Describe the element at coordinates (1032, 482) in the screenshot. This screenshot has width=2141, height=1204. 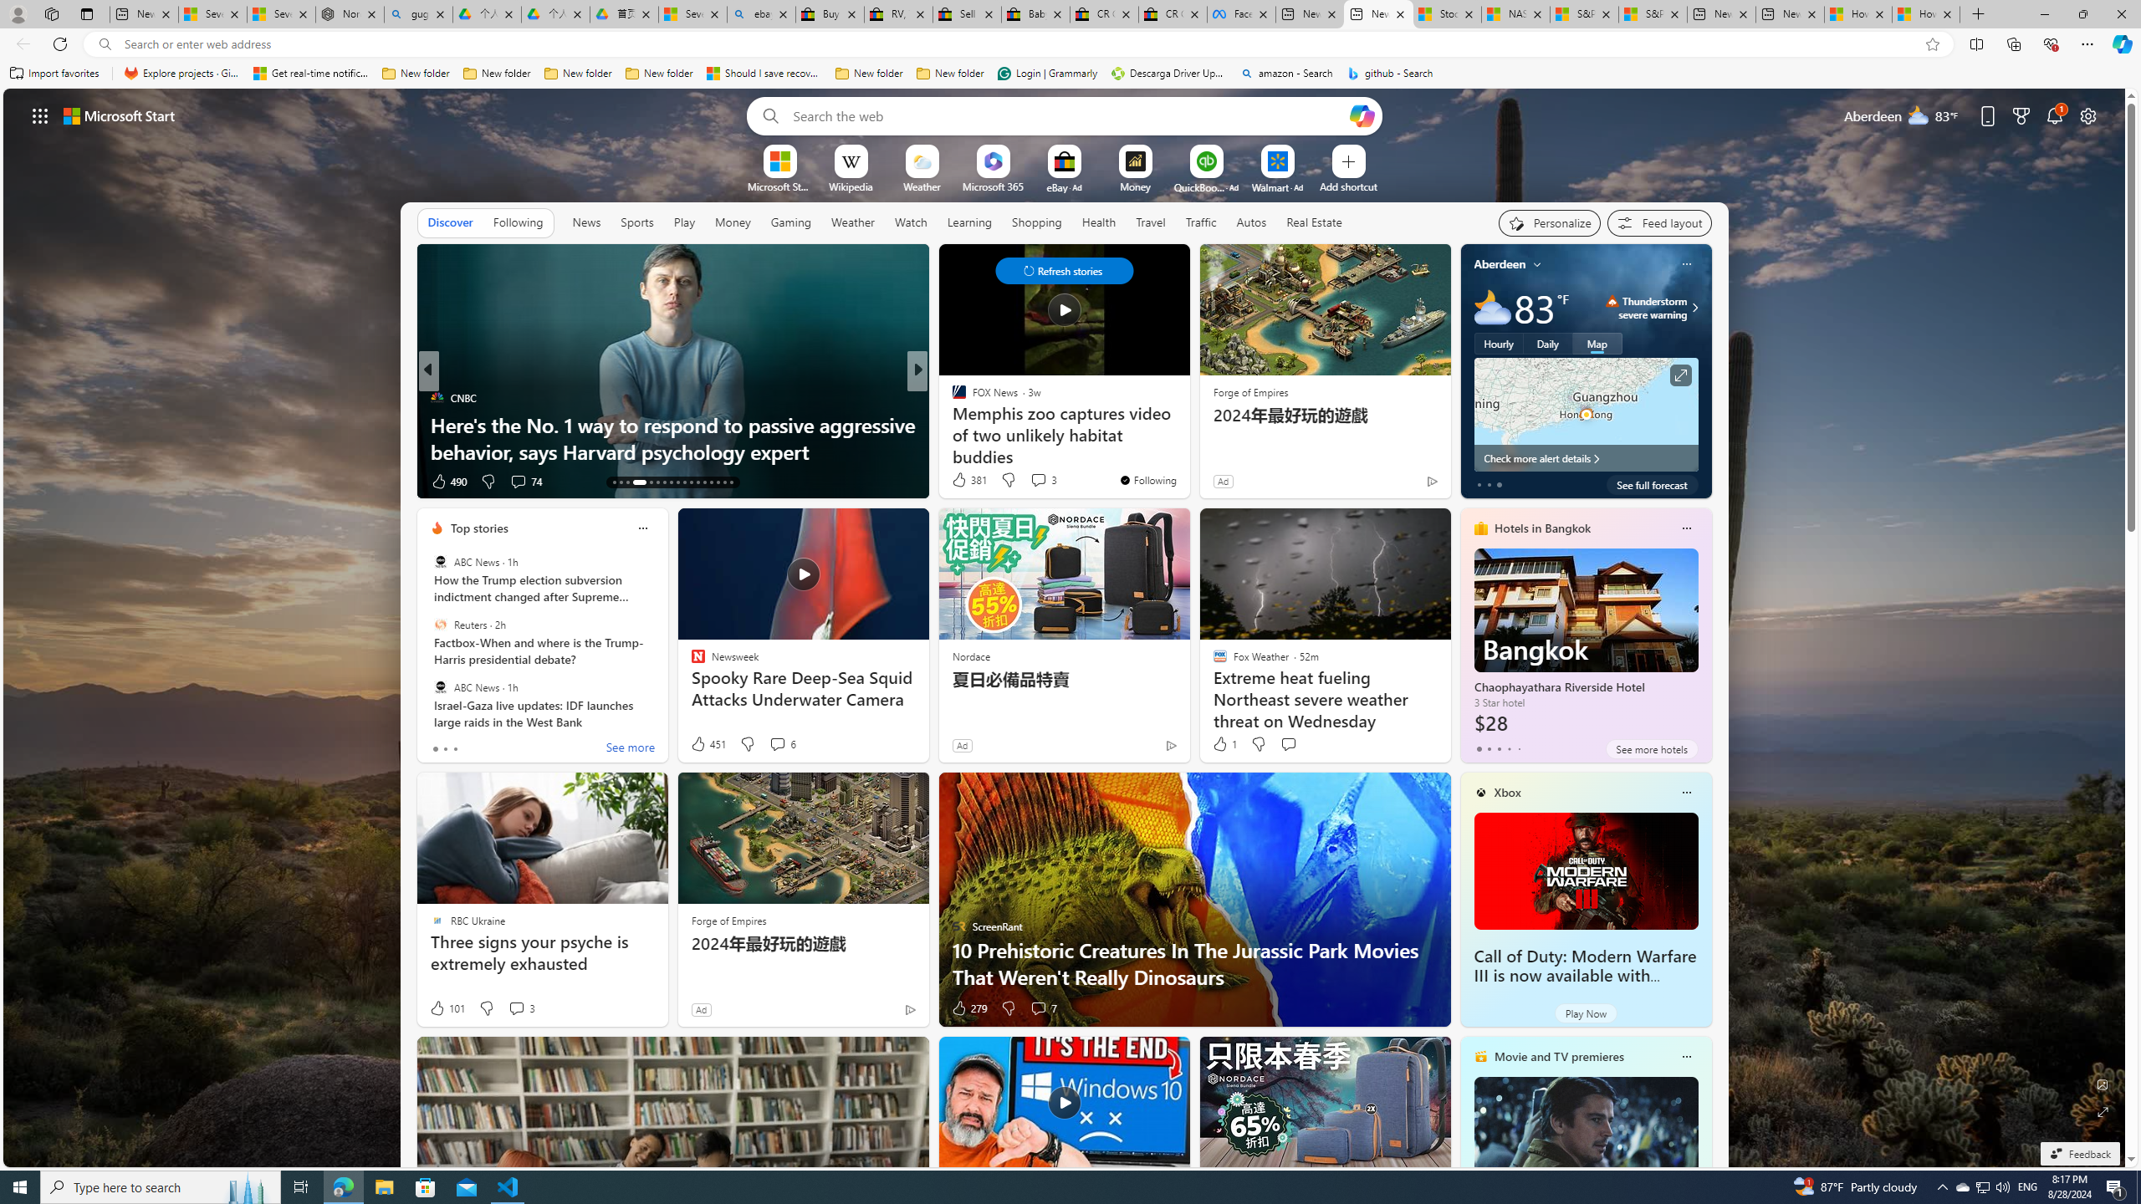
I see `View comments 1 Comment` at that location.